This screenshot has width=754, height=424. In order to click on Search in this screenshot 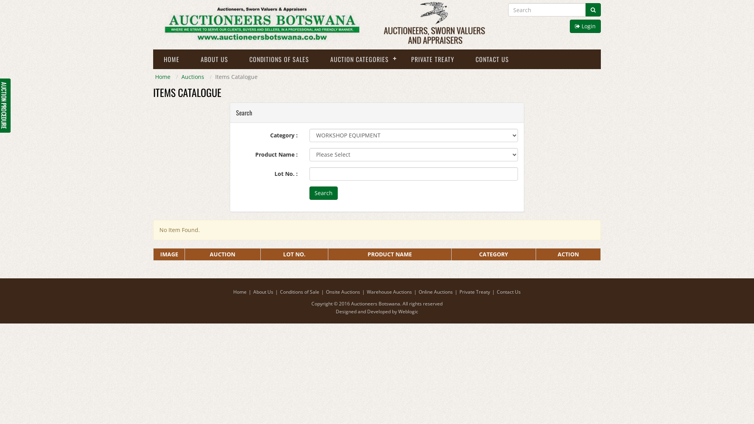, I will do `click(324, 193)`.